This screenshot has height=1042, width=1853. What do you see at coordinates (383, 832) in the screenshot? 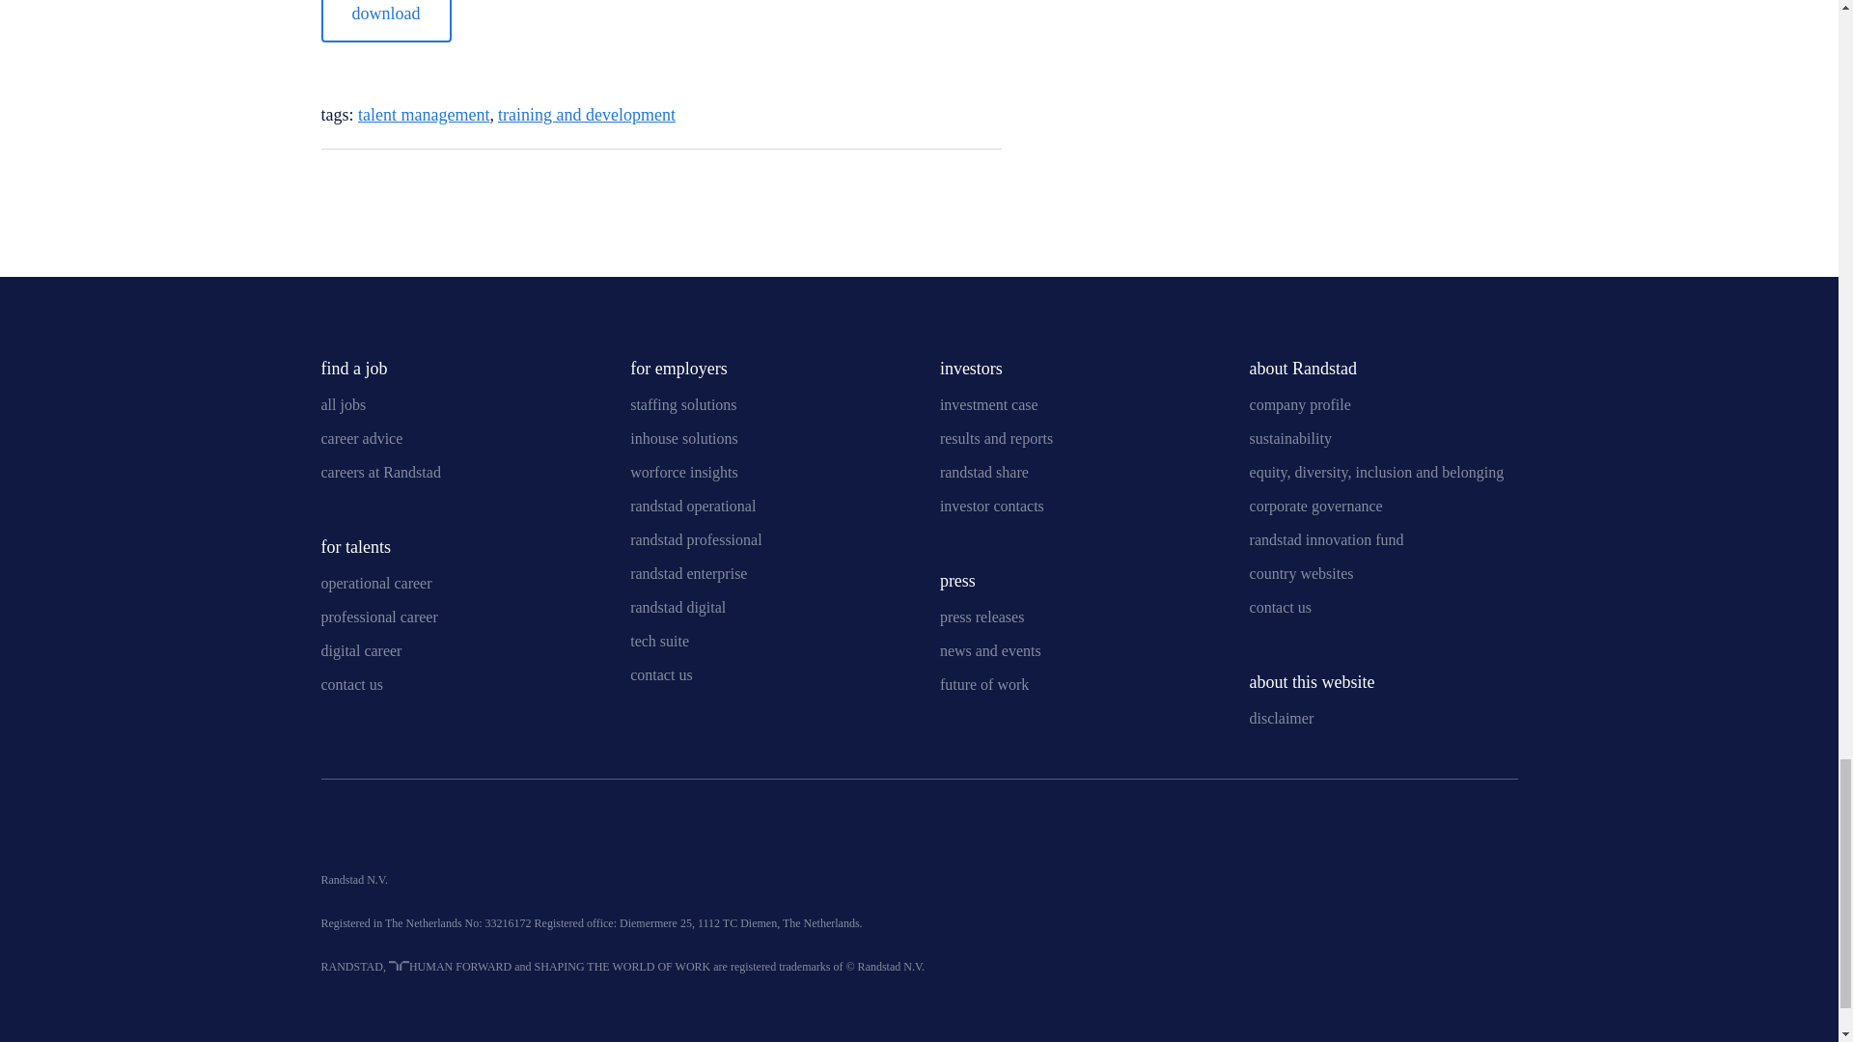
I see `youtube` at bounding box center [383, 832].